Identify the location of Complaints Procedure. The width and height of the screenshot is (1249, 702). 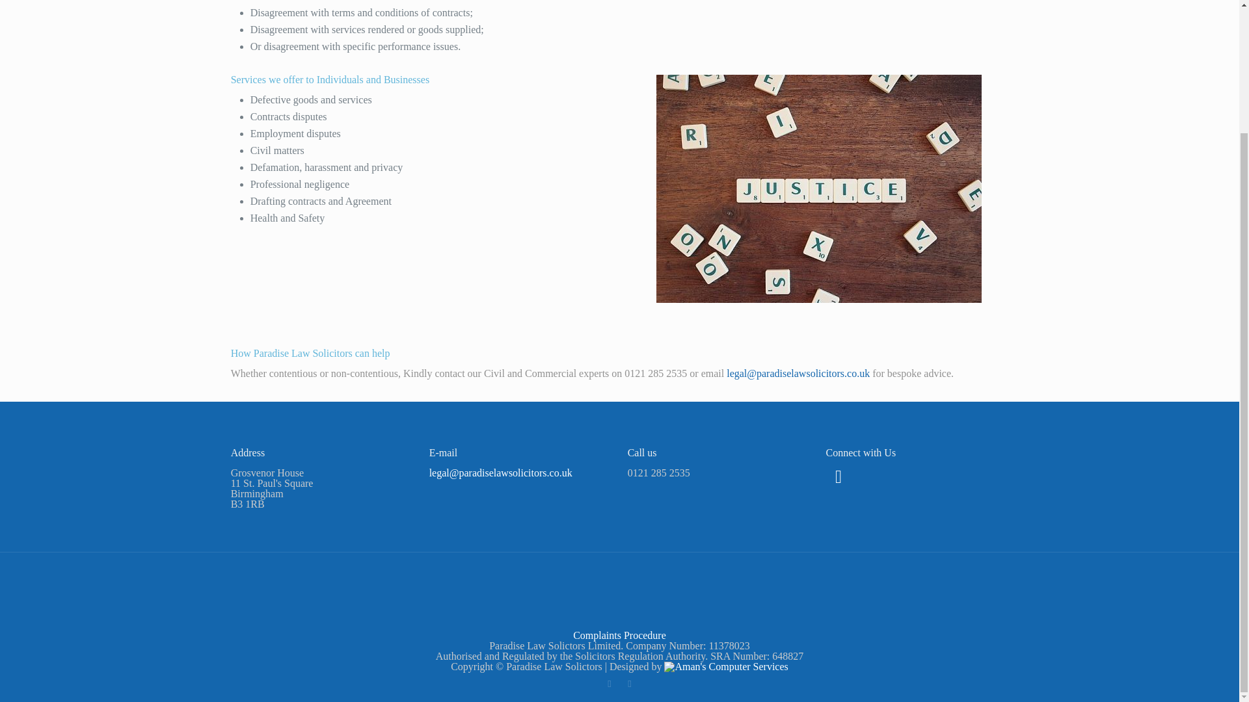
(619, 635).